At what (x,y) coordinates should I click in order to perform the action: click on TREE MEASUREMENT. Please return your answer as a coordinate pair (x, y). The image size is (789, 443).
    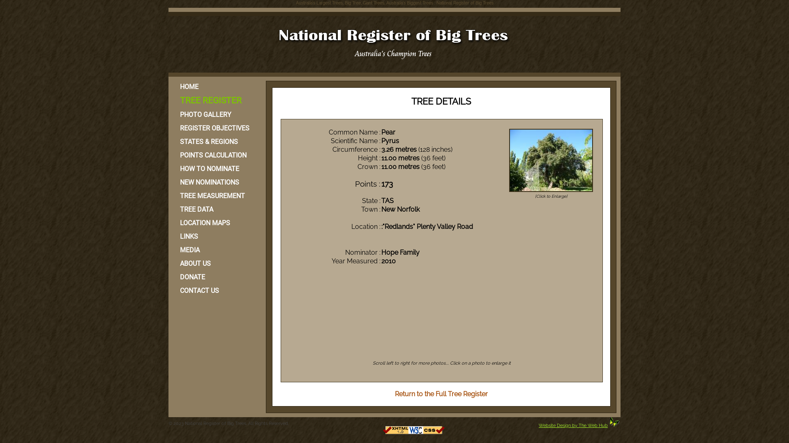
    Looking at the image, I should click on (216, 196).